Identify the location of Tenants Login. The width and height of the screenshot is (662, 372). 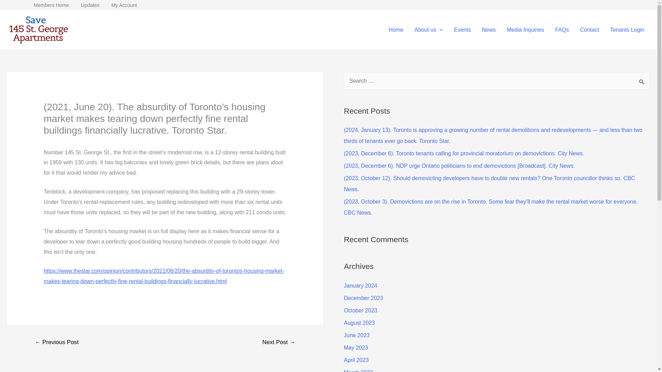
(627, 30).